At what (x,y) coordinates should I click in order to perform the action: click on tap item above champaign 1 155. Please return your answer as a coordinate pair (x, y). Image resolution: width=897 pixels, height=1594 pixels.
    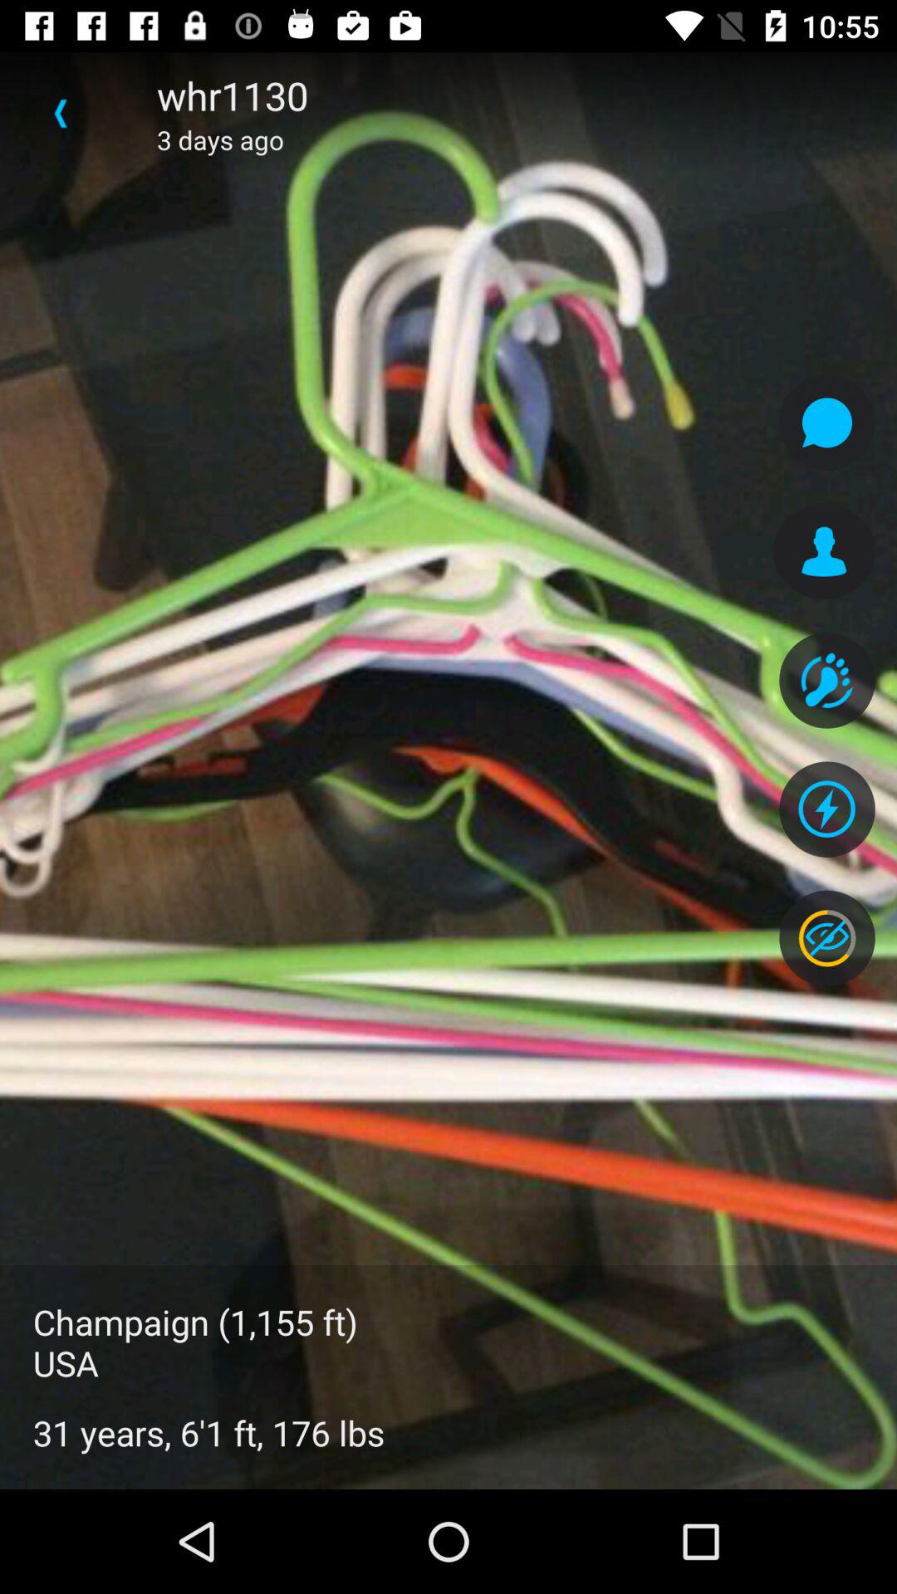
    Looking at the image, I should click on (61, 113).